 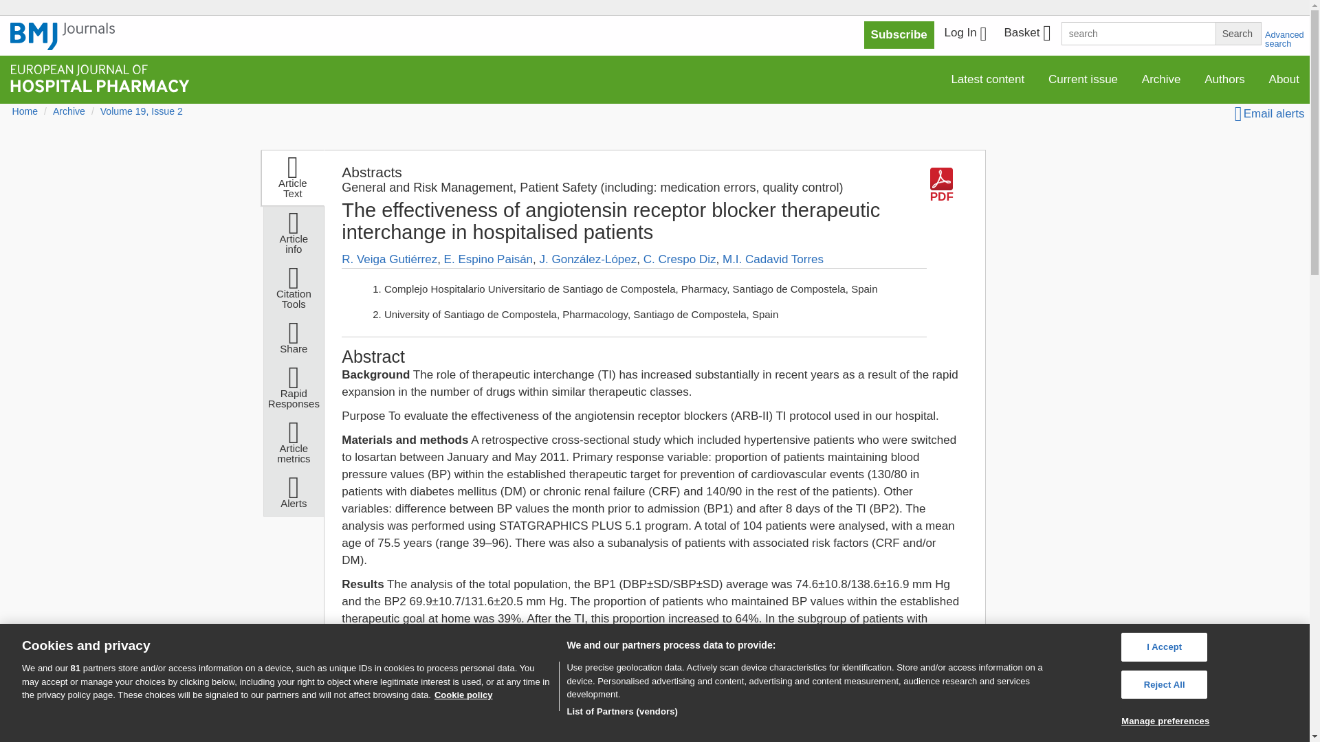 I want to click on Basket, so click(x=1026, y=34).